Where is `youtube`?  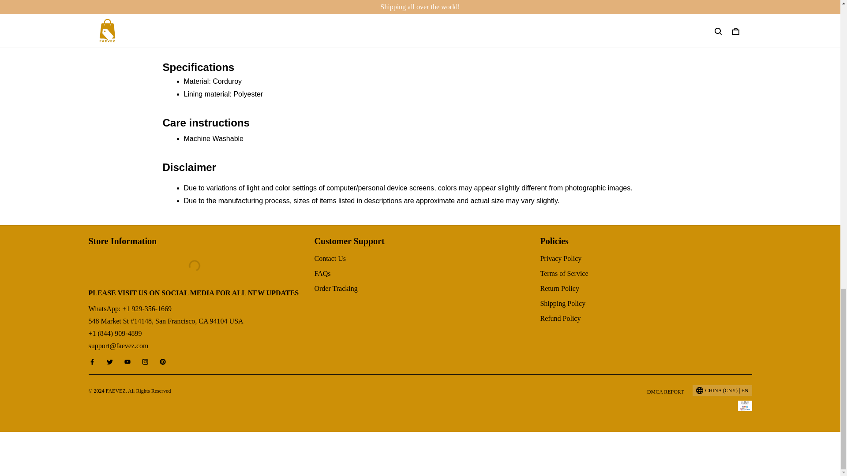 youtube is located at coordinates (130, 362).